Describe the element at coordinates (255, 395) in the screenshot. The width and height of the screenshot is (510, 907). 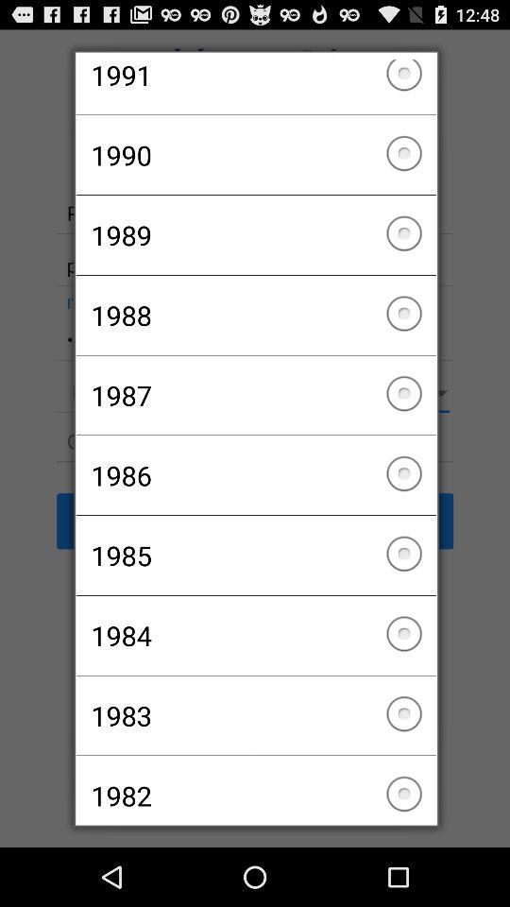
I see `tap item below the 1988 icon` at that location.